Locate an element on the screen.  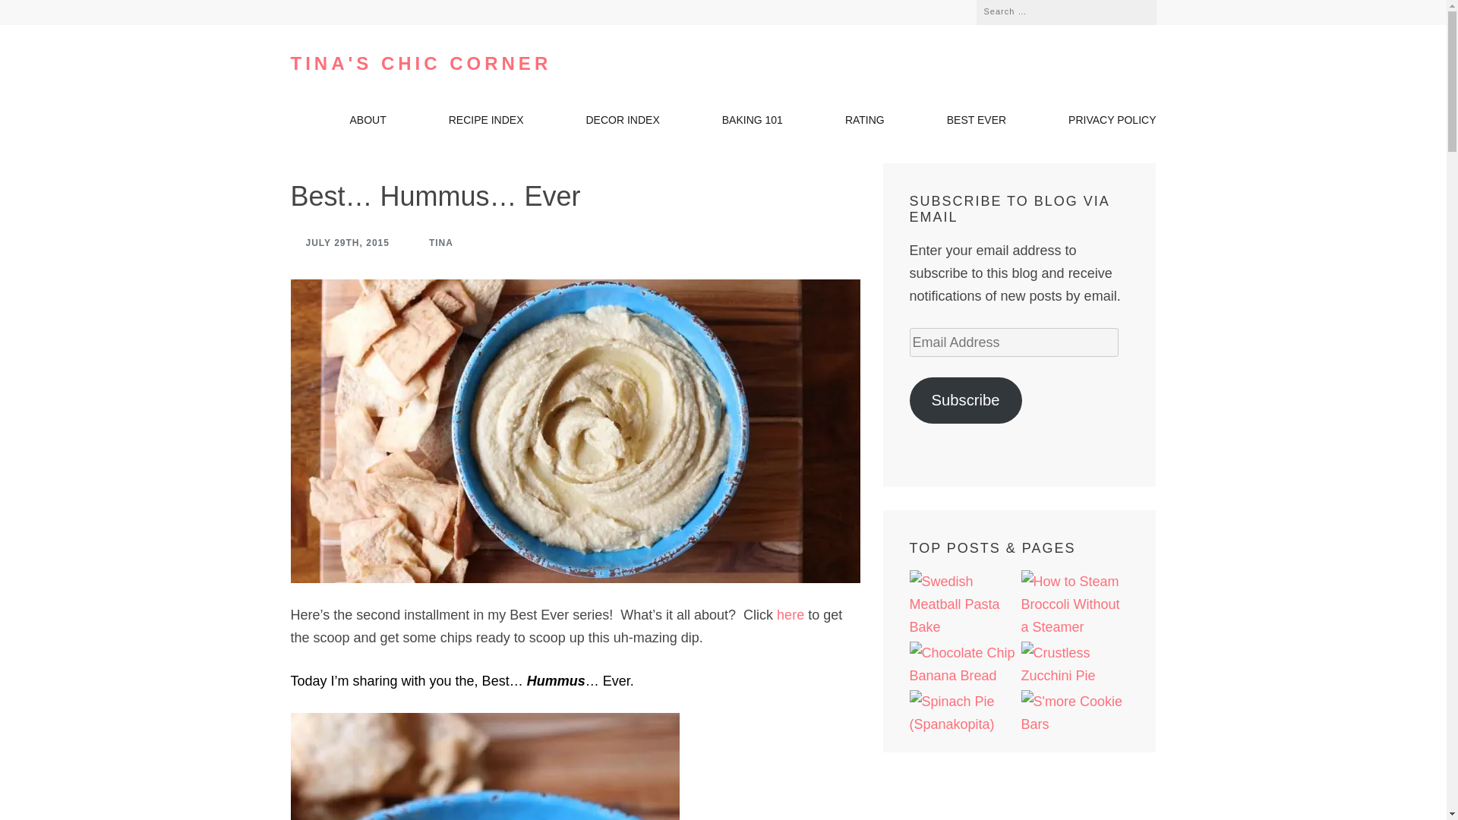
Swedish Meatball Pasta Bake is located at coordinates (964, 604).